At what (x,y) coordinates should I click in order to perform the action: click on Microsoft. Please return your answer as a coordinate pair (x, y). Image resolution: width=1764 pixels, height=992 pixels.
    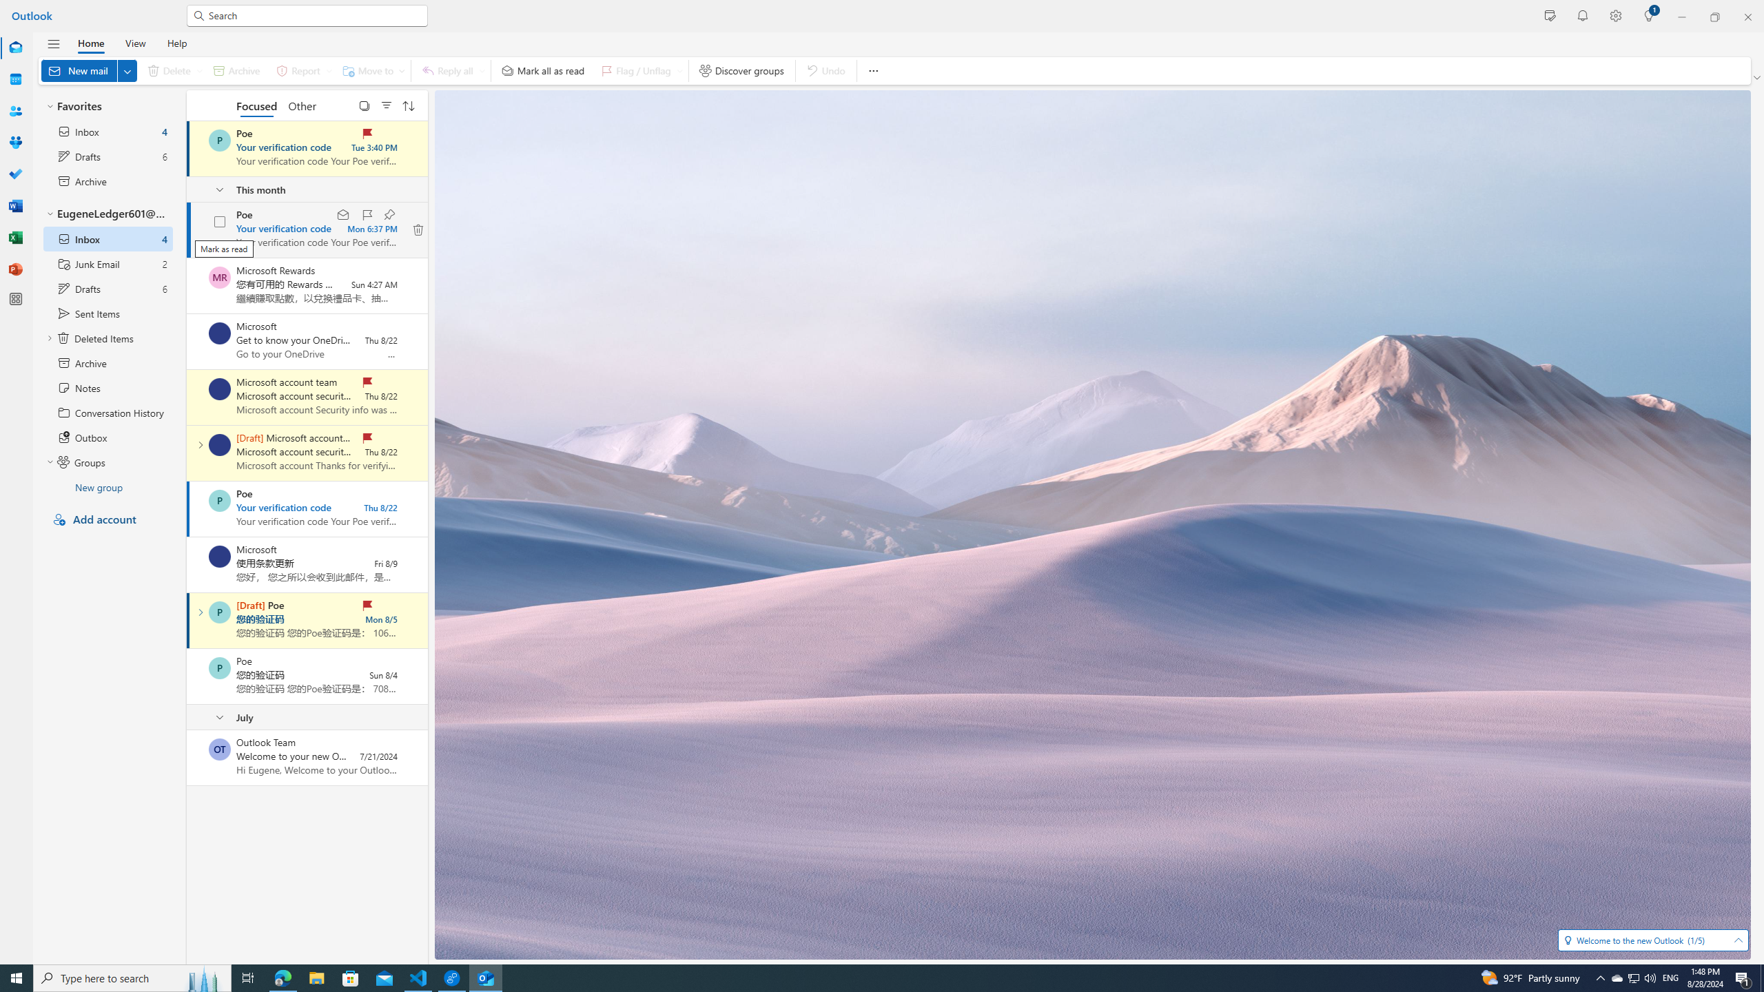
    Looking at the image, I should click on (219, 557).